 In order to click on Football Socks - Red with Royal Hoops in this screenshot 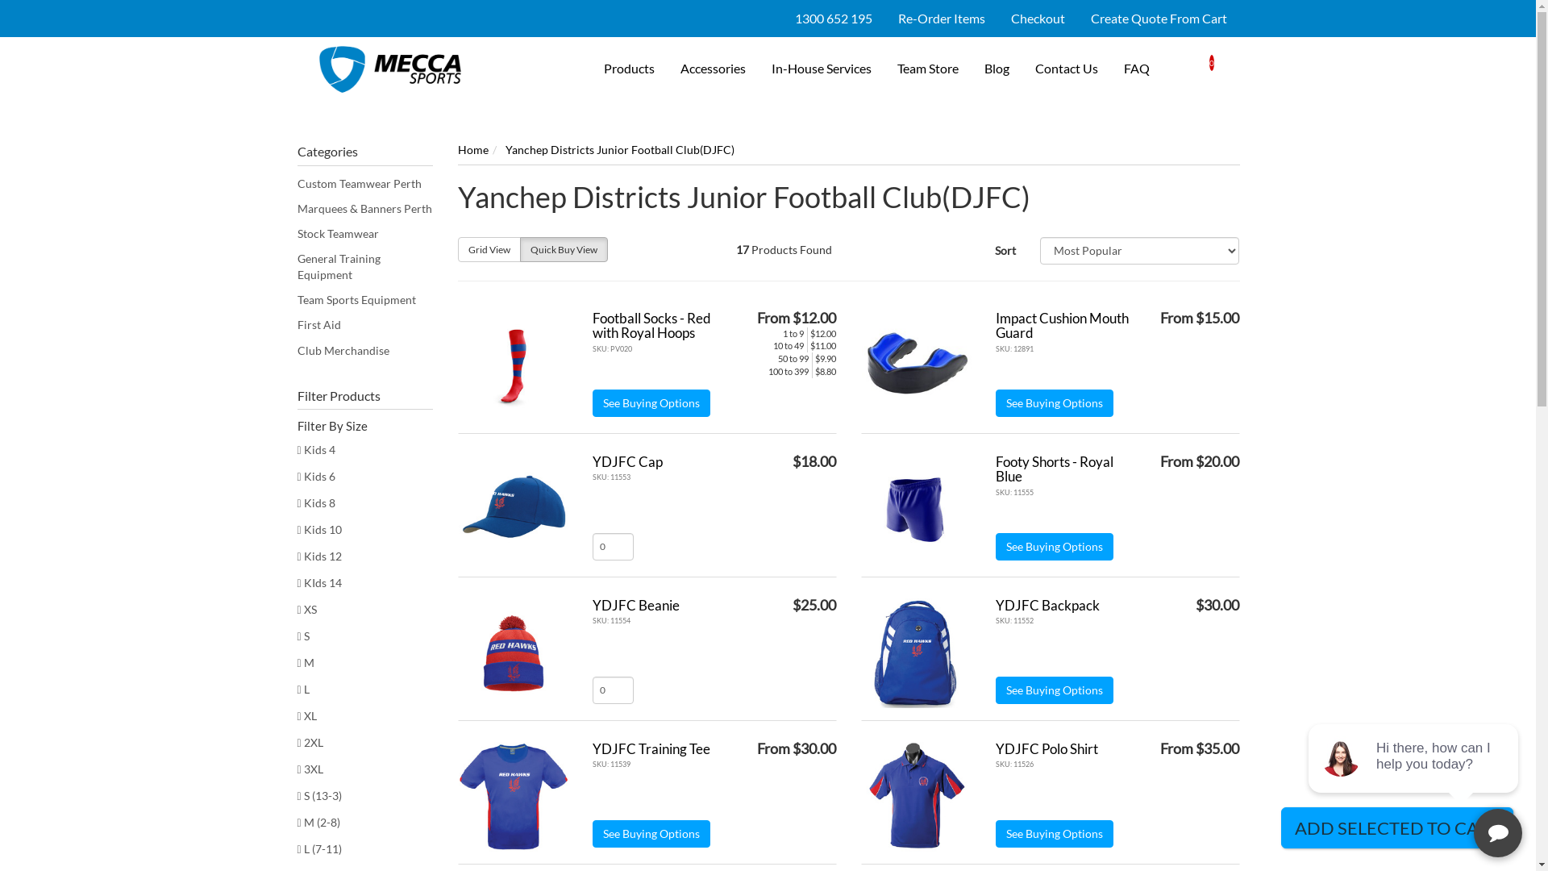, I will do `click(651, 326)`.